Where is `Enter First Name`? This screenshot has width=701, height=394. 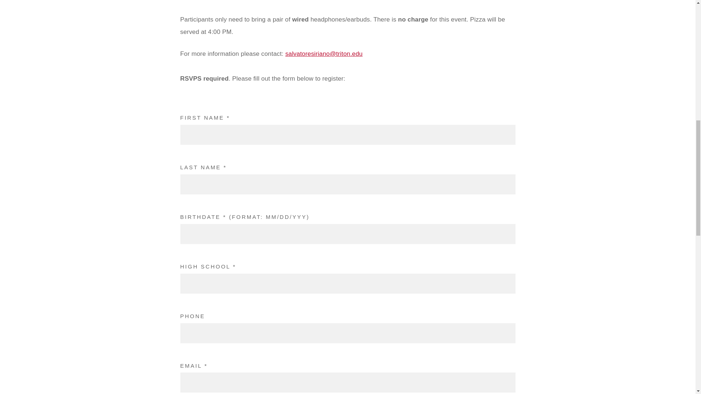 Enter First Name is located at coordinates (348, 135).